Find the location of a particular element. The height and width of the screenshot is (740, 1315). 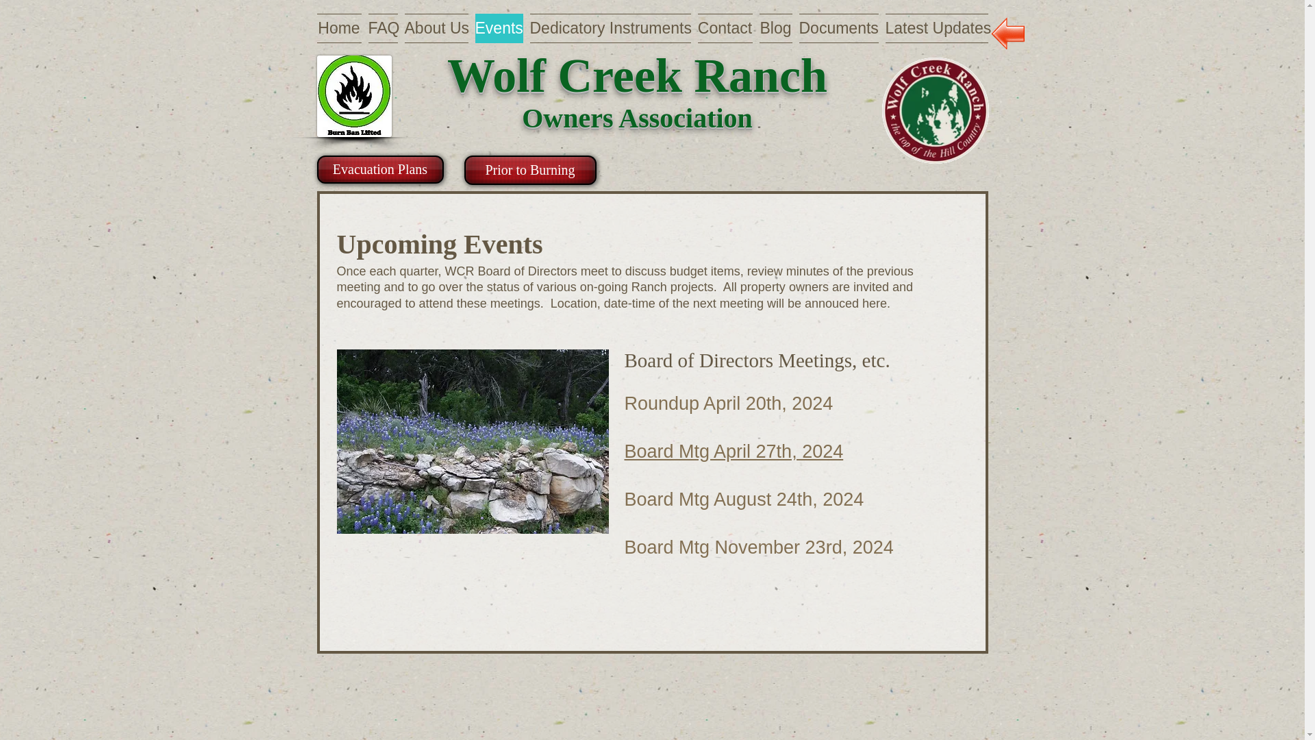

Latest Updates is located at coordinates (936, 28).